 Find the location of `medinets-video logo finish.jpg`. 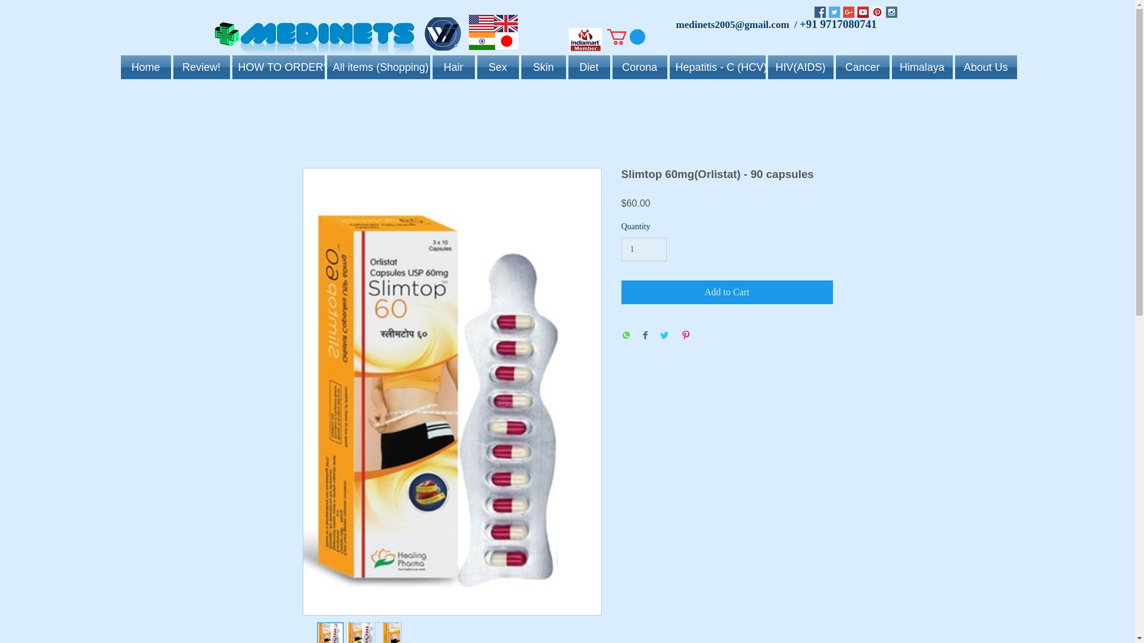

medinets-video logo finish.jpg is located at coordinates (441, 34).